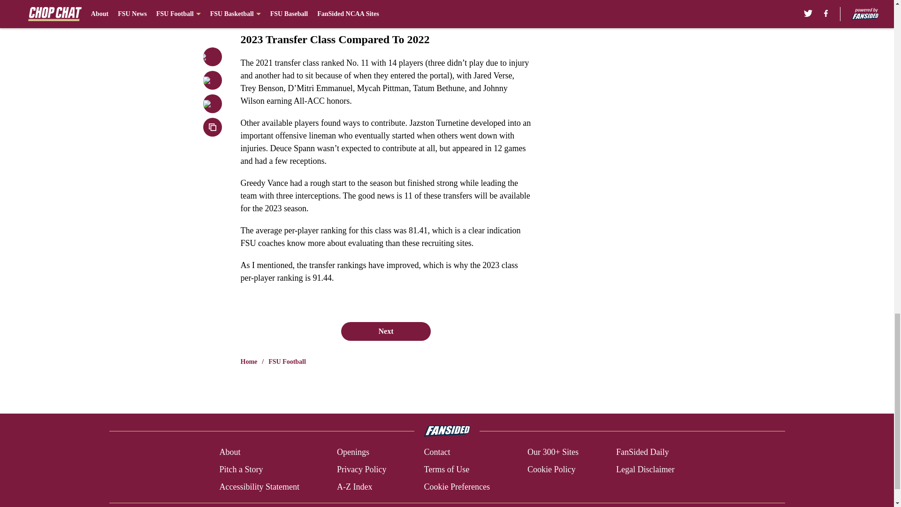 Image resolution: width=901 pixels, height=507 pixels. What do you see at coordinates (354, 486) in the screenshot?
I see `A-Z Index` at bounding box center [354, 486].